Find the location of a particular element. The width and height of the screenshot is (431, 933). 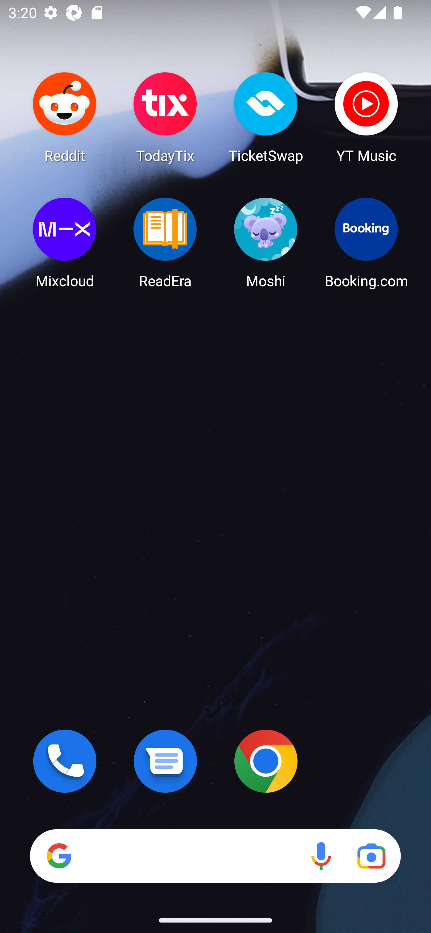

Messages is located at coordinates (165, 761).